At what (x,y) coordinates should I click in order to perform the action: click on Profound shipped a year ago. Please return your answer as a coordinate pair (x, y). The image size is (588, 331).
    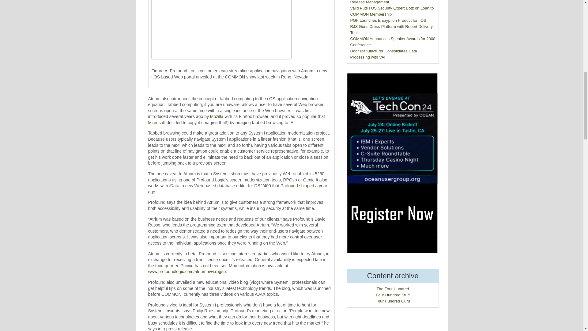
    Looking at the image, I should click on (238, 189).